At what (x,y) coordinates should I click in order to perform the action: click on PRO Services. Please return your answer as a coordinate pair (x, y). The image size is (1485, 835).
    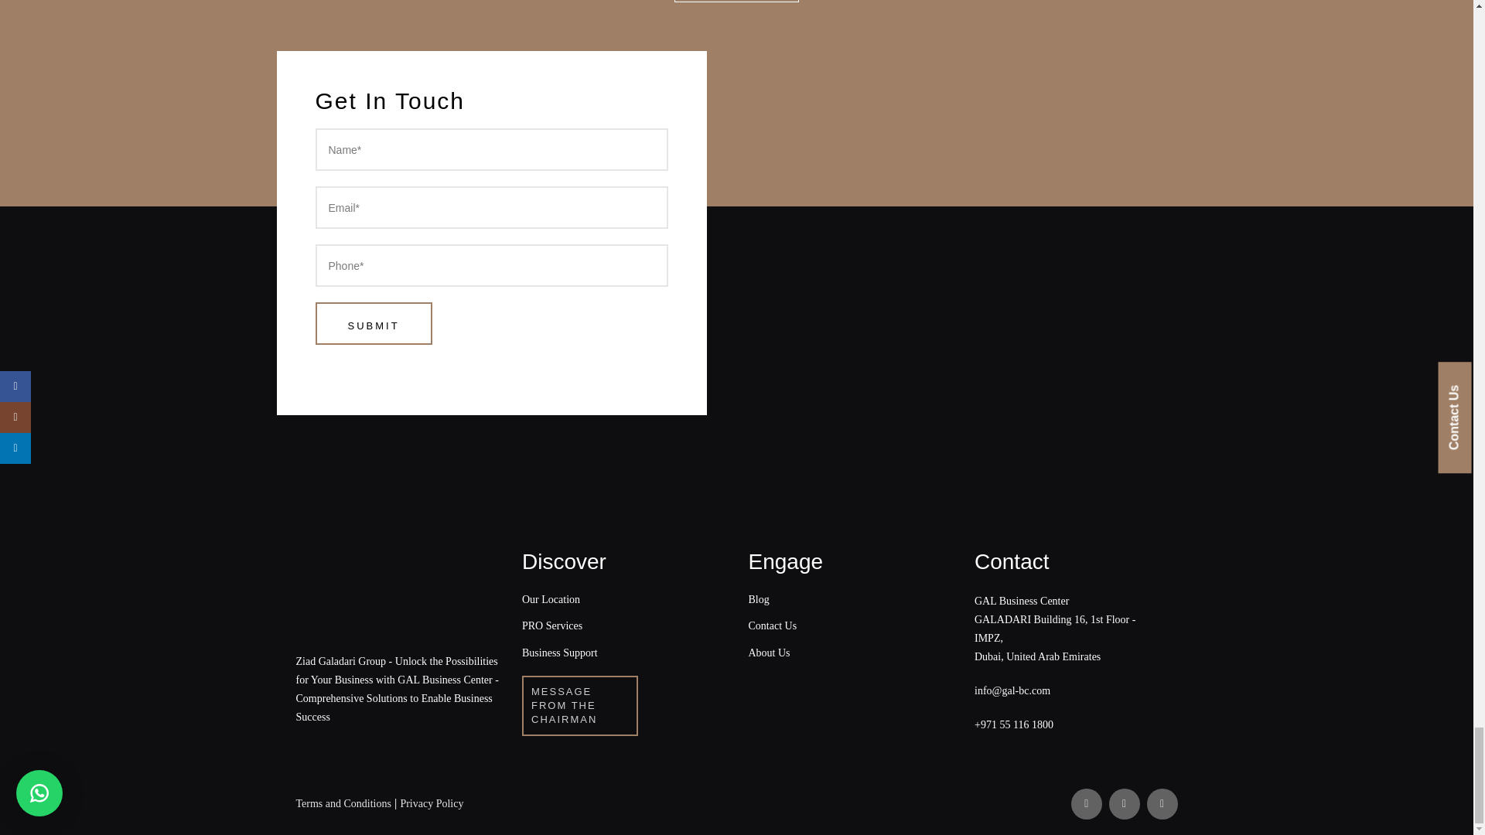
    Looking at the image, I should click on (552, 625).